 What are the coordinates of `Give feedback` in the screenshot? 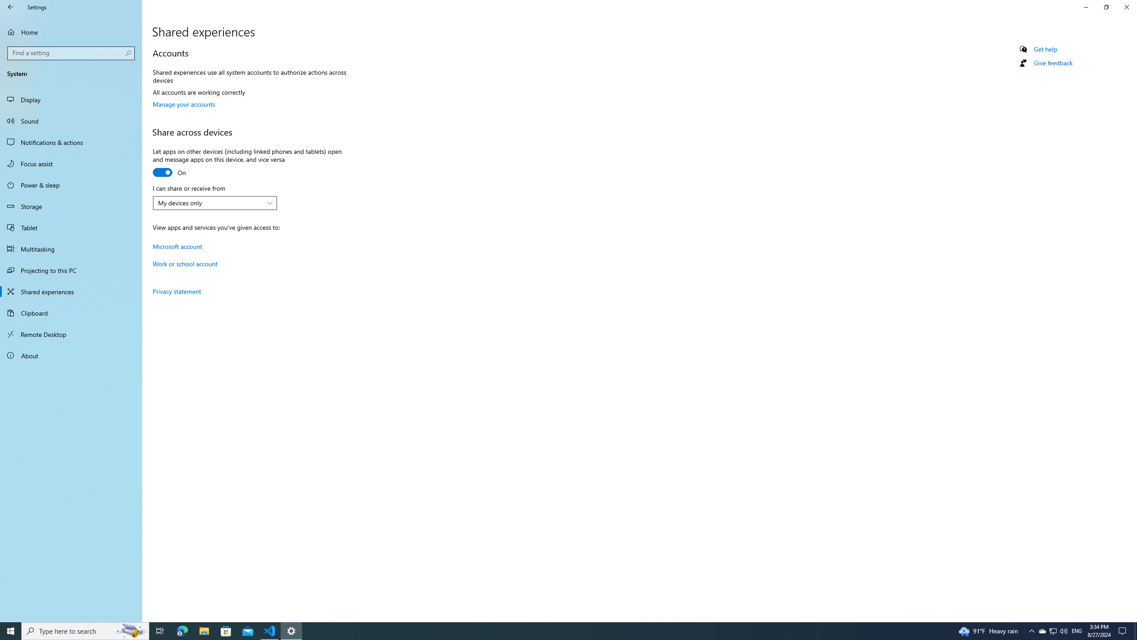 It's located at (1053, 63).